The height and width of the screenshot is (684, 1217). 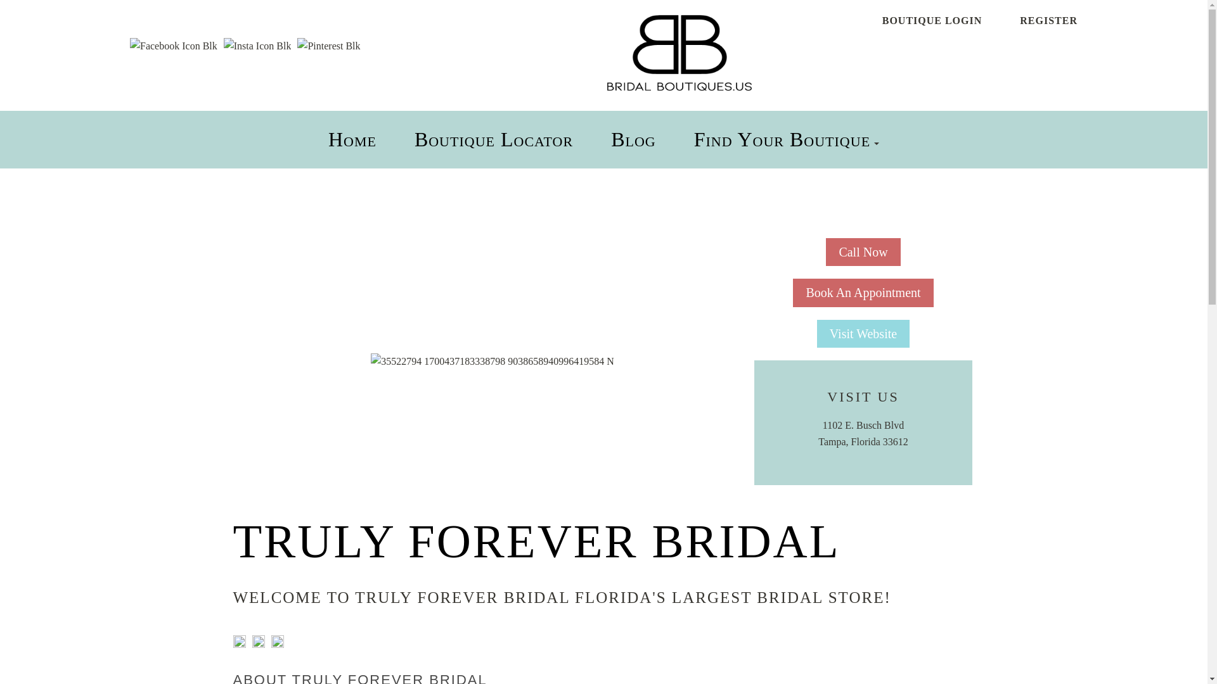 What do you see at coordinates (863, 252) in the screenshot?
I see `Call Now` at bounding box center [863, 252].